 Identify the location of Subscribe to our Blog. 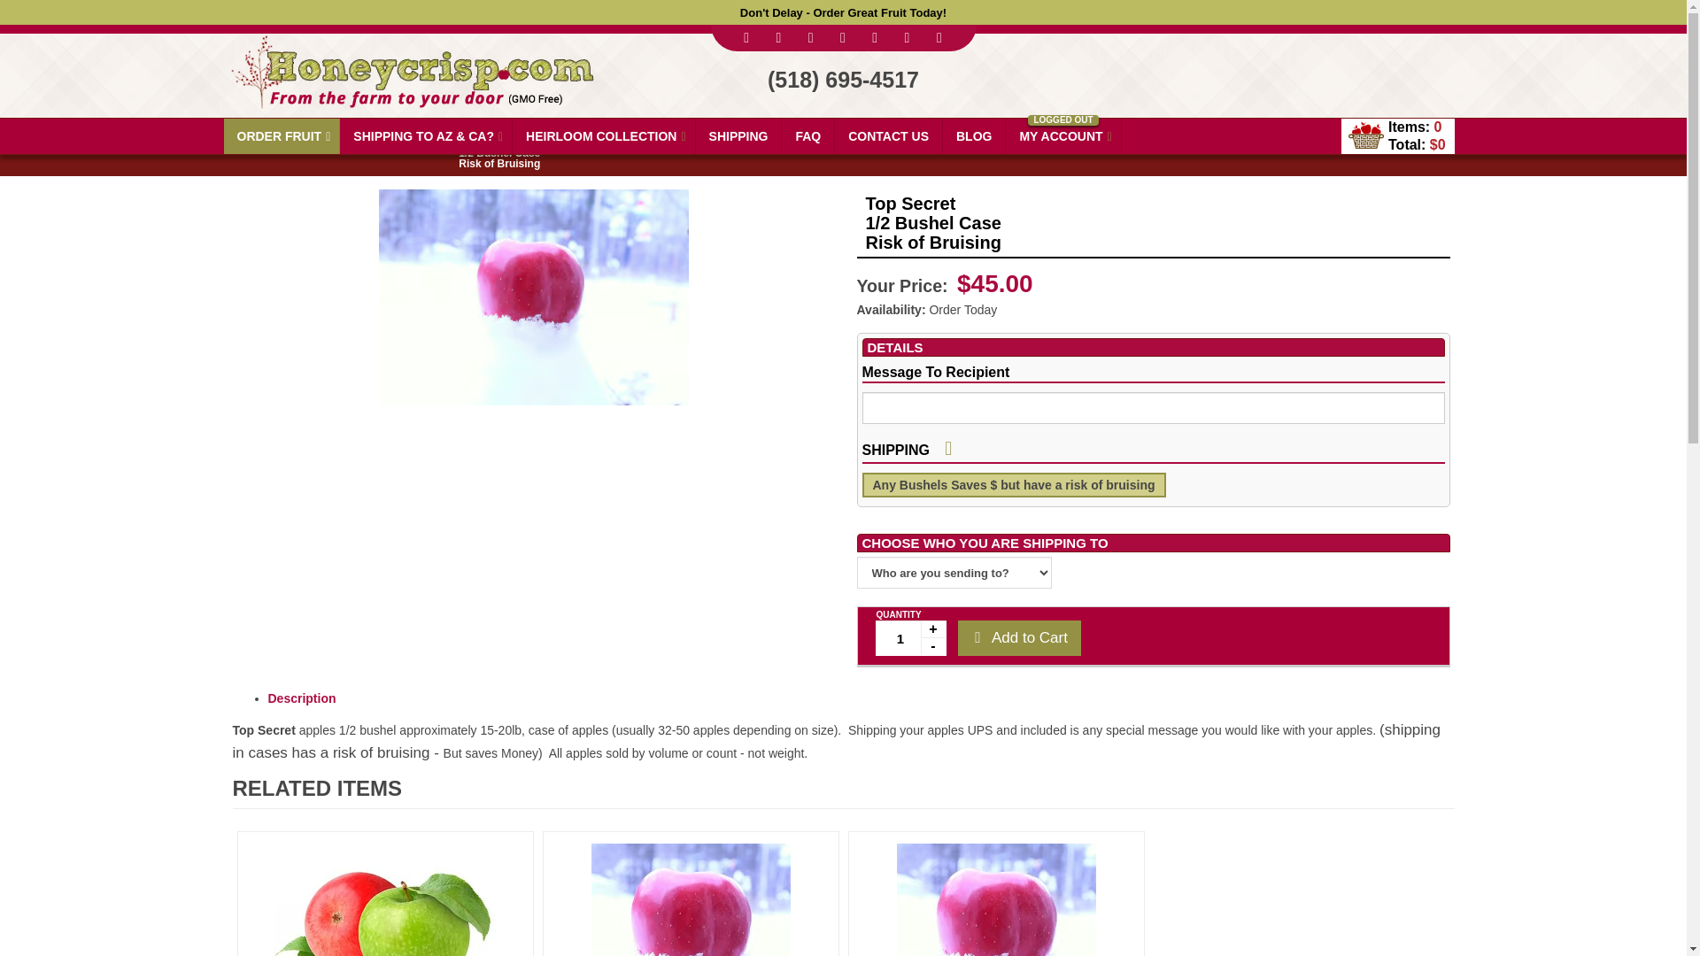
(939, 37).